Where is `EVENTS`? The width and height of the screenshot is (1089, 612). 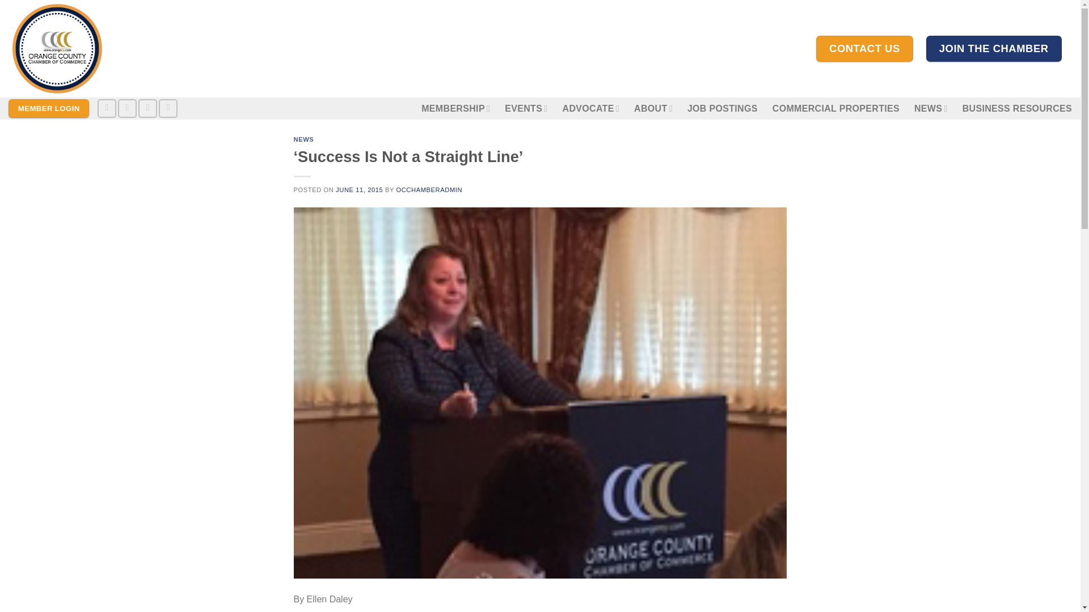 EVENTS is located at coordinates (526, 108).